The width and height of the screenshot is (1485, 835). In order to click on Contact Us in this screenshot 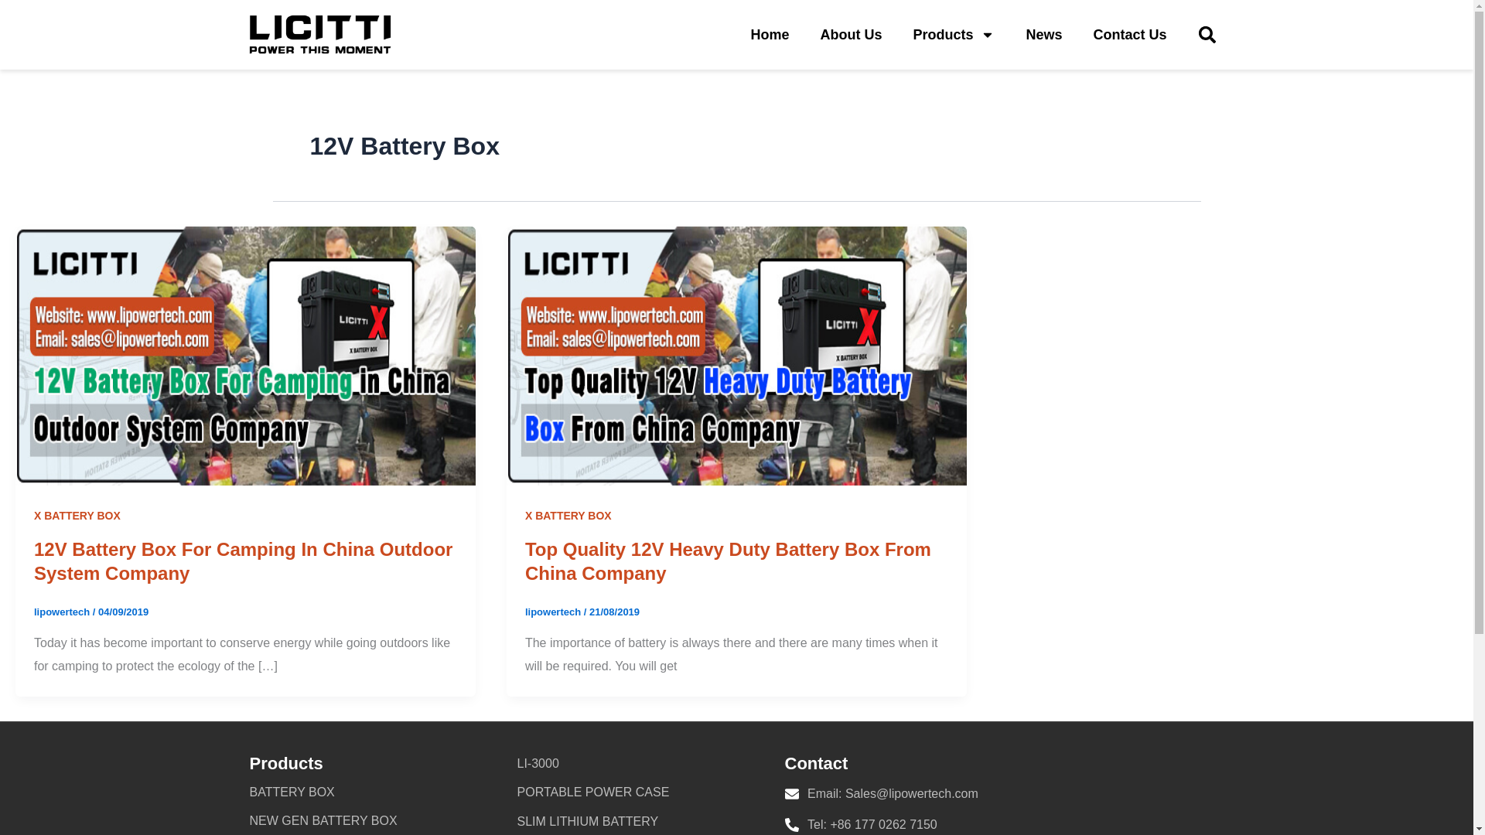, I will do `click(1129, 34)`.